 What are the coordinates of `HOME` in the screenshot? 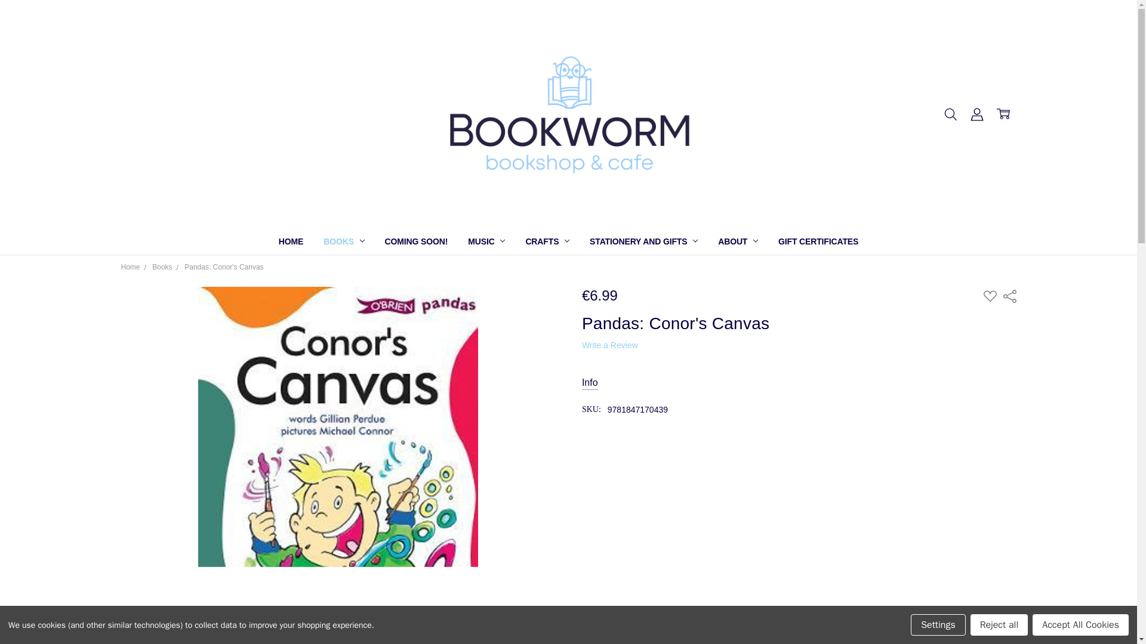 It's located at (290, 241).